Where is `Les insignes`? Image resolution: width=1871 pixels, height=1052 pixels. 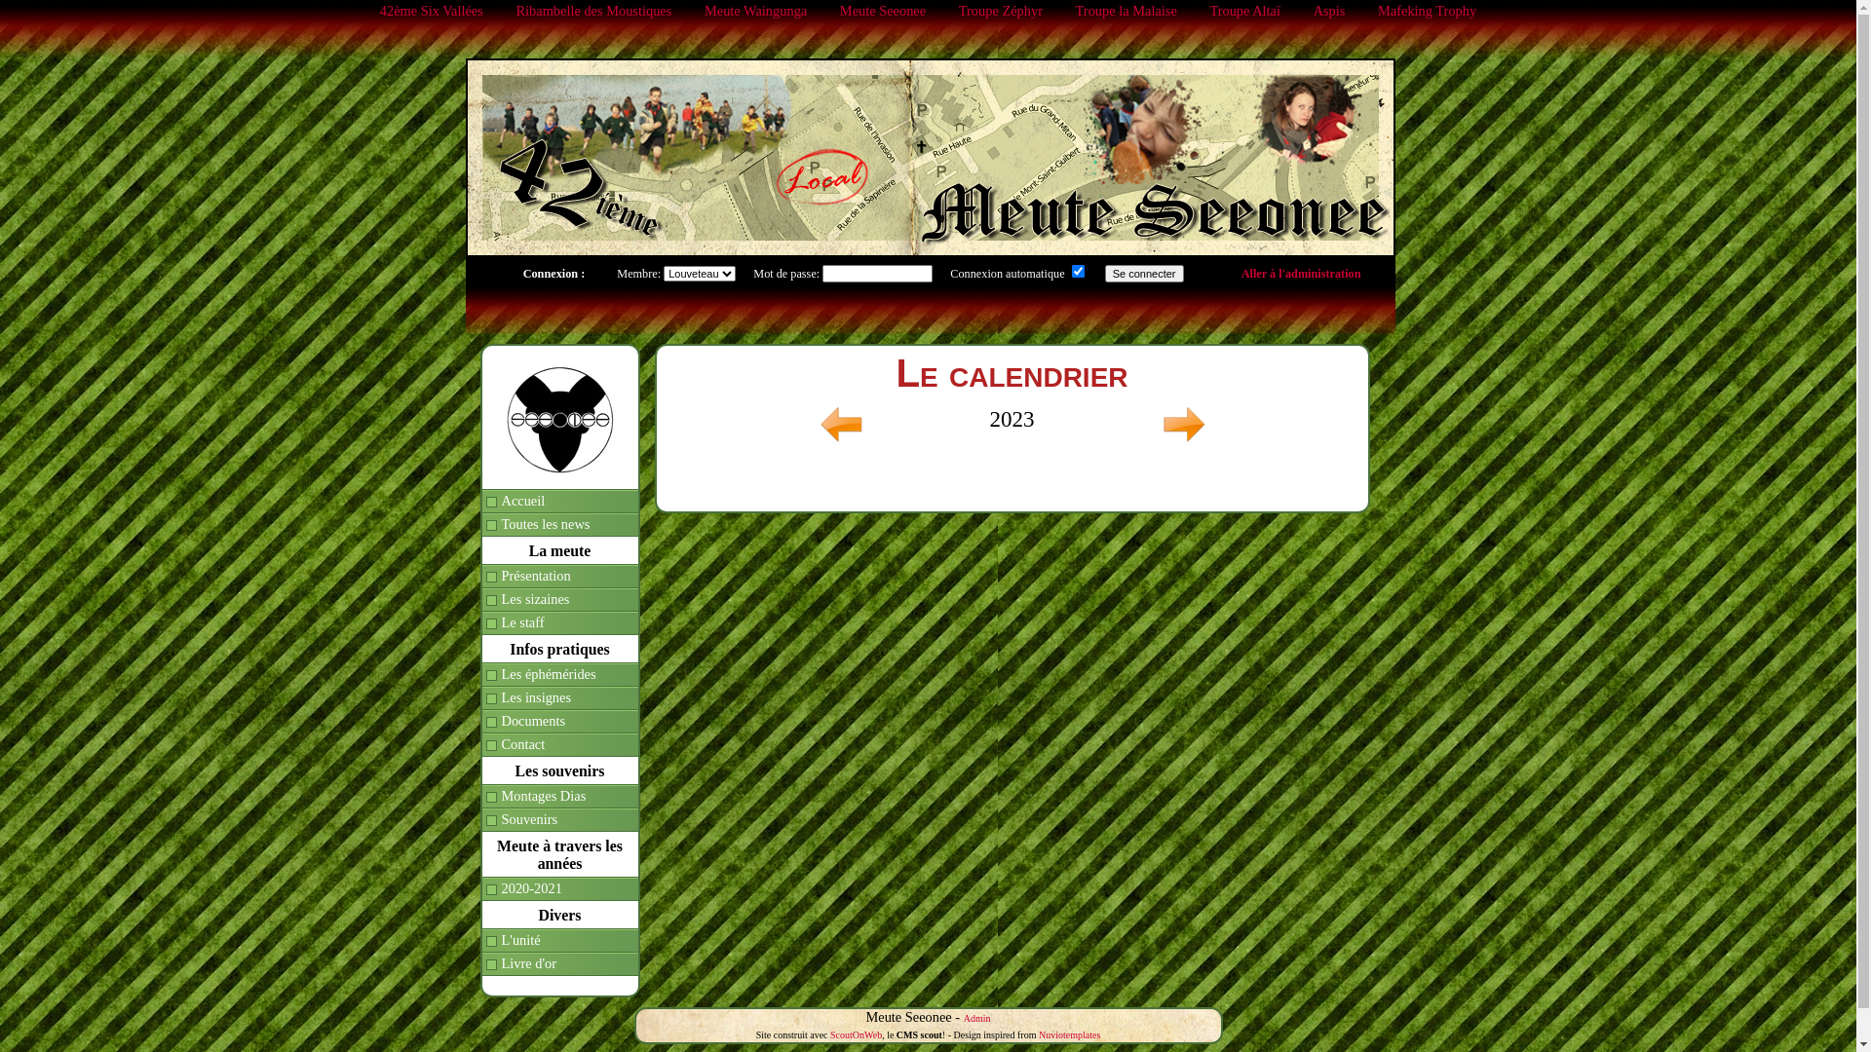
Les insignes is located at coordinates (559, 698).